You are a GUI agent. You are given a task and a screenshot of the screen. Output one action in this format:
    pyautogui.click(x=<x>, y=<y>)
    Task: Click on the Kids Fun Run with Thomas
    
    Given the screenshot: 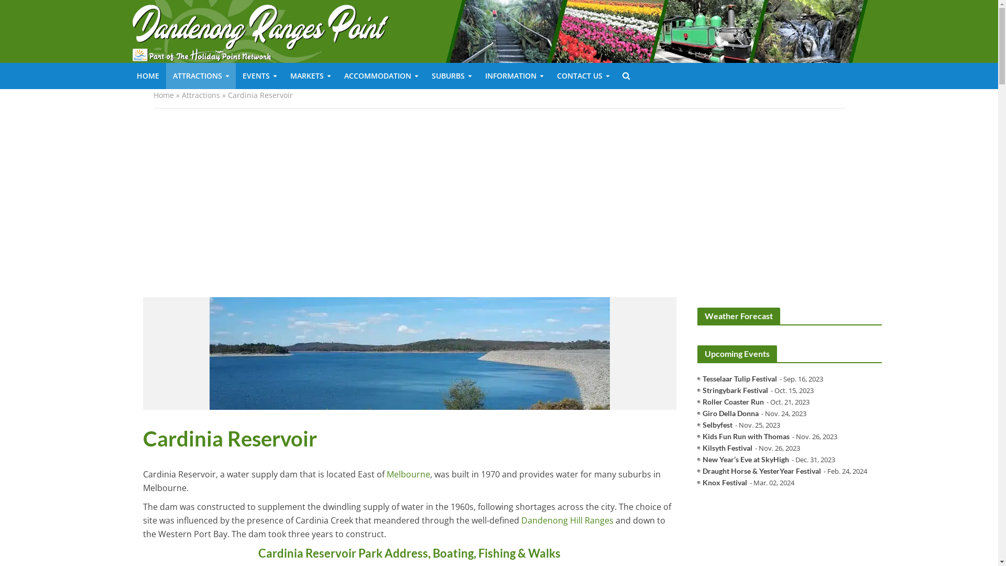 What is the action you would take?
    pyautogui.click(x=746, y=437)
    